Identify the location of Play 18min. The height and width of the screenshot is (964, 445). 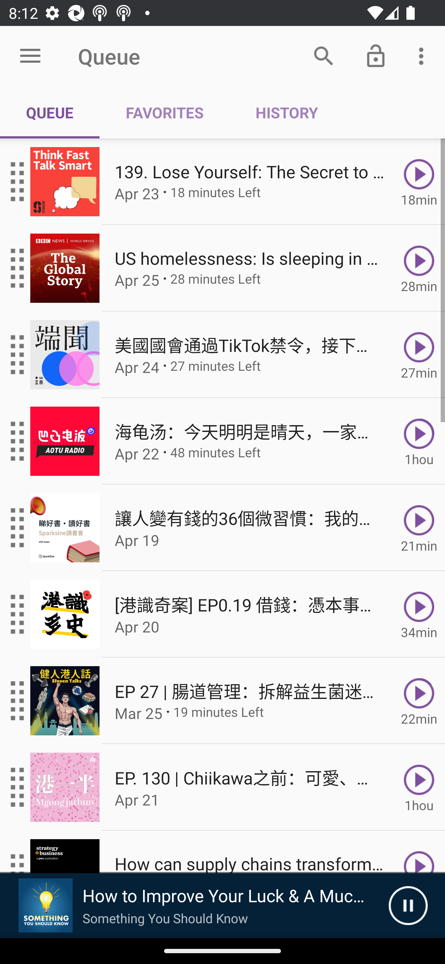
(419, 182).